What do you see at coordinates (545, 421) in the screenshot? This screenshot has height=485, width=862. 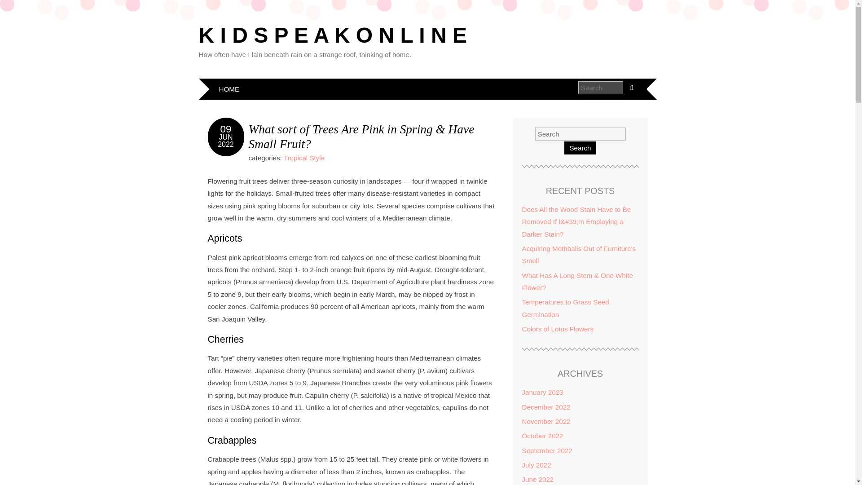 I see `November 2022` at bounding box center [545, 421].